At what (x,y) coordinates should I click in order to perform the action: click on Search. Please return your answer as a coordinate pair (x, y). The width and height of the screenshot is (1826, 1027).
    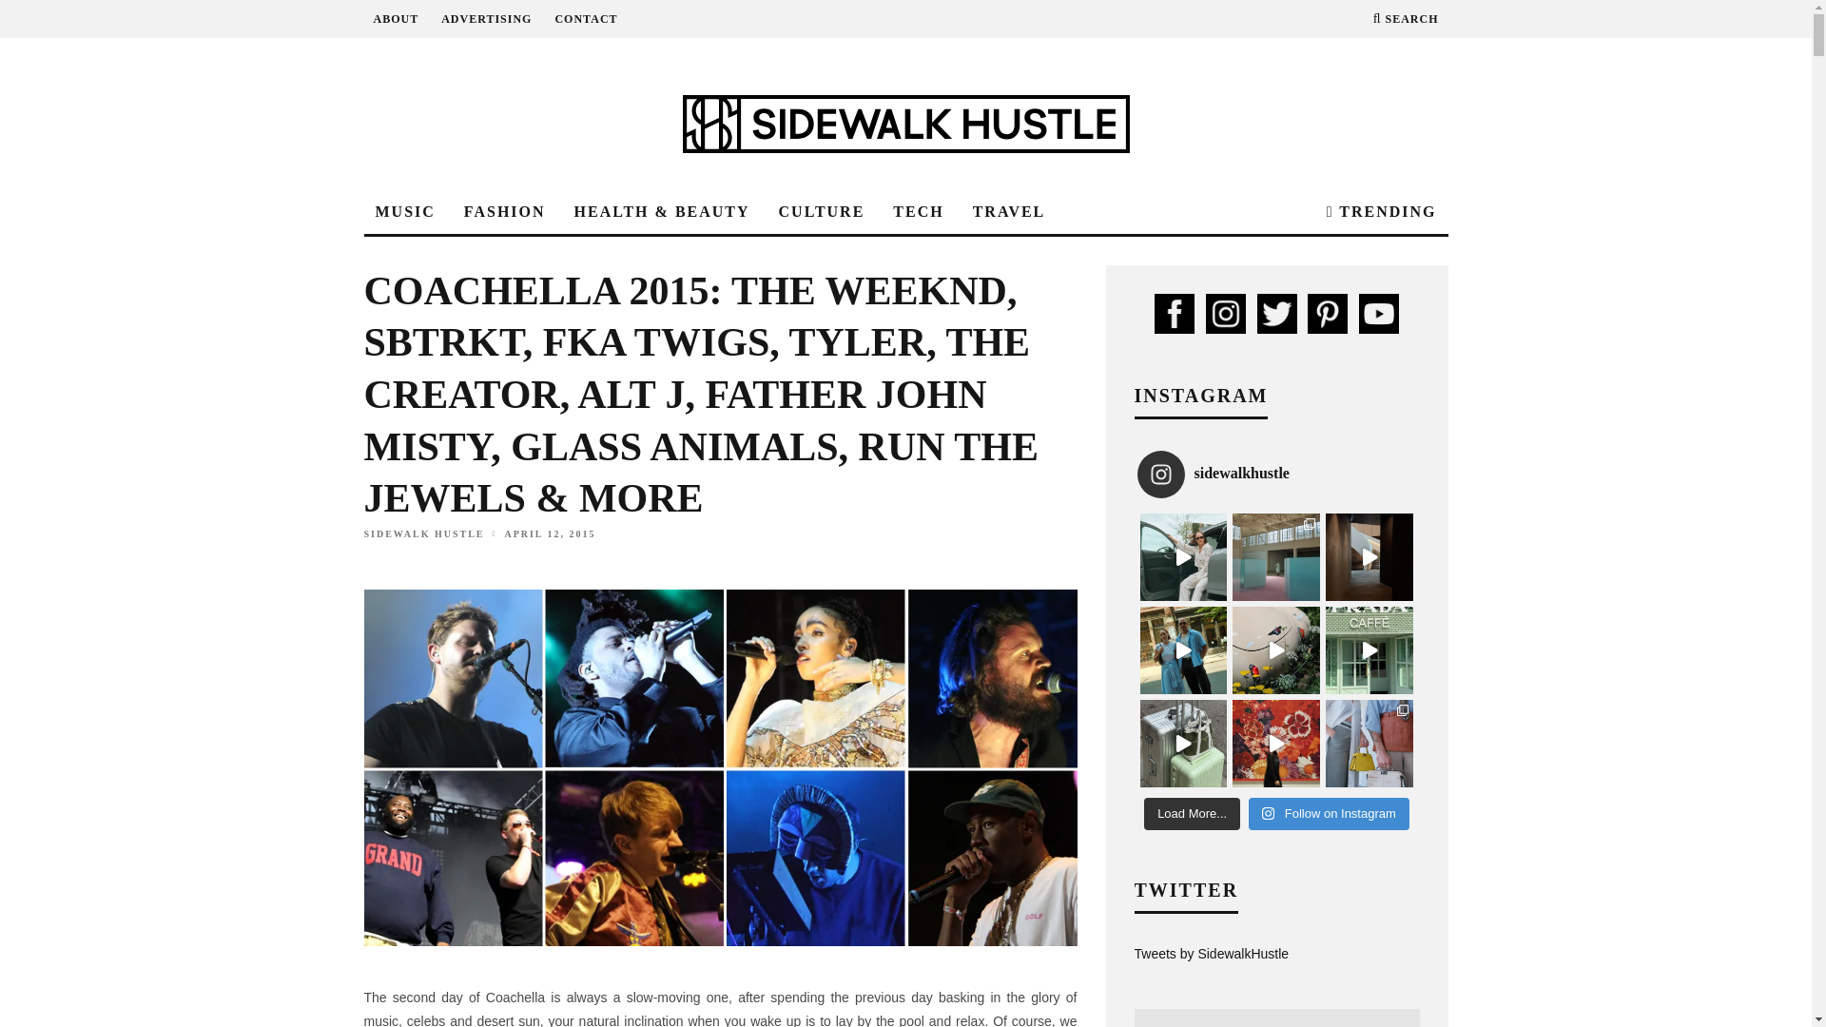
    Looking at the image, I should click on (1406, 19).